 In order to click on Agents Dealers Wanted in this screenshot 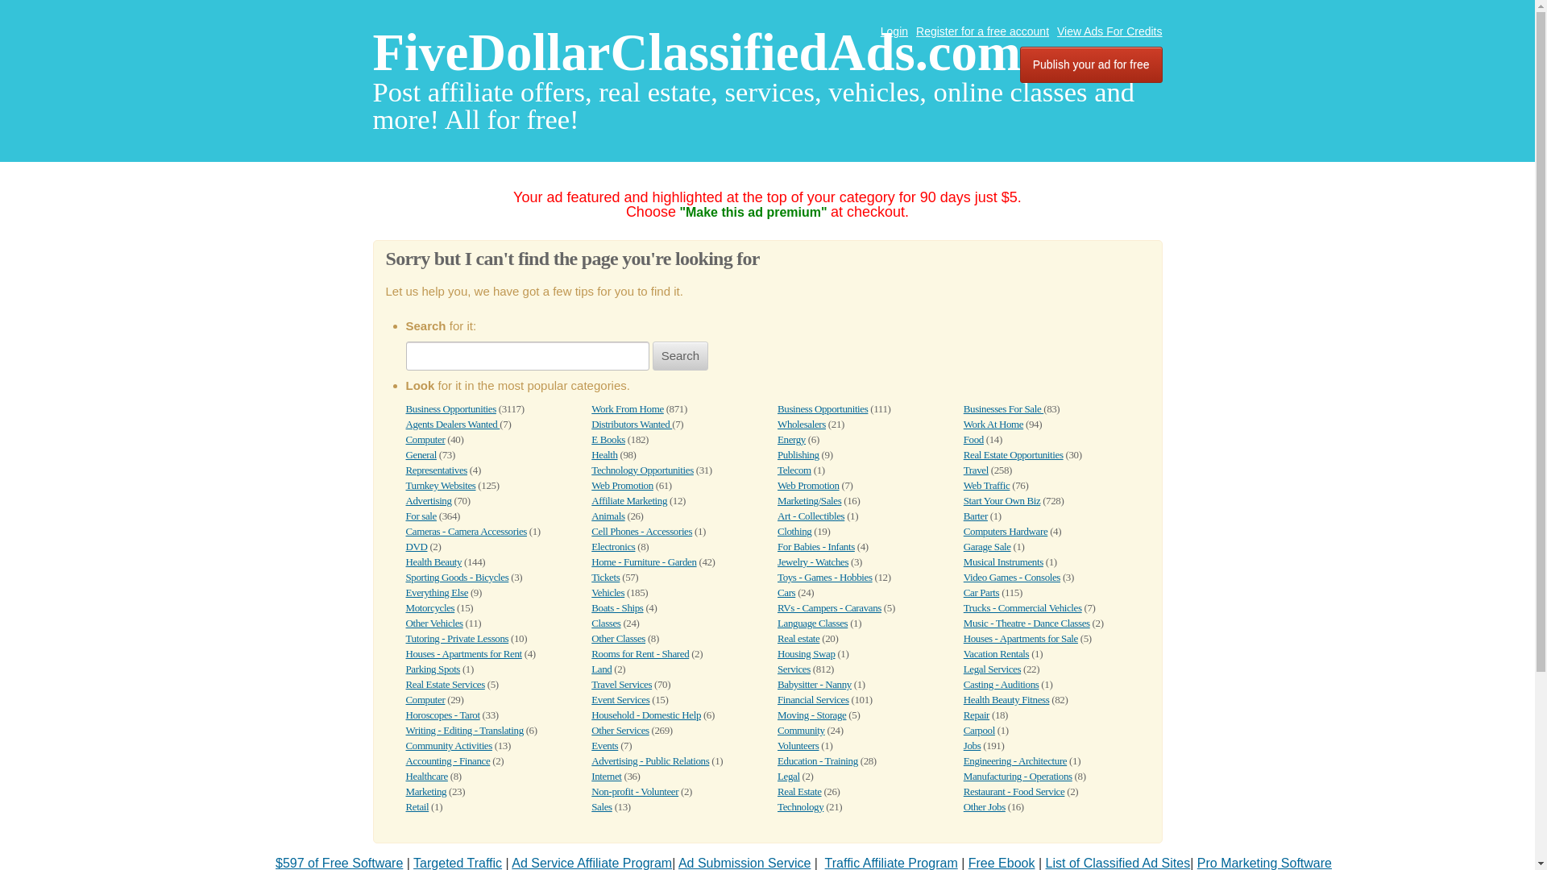, I will do `click(453, 424)`.